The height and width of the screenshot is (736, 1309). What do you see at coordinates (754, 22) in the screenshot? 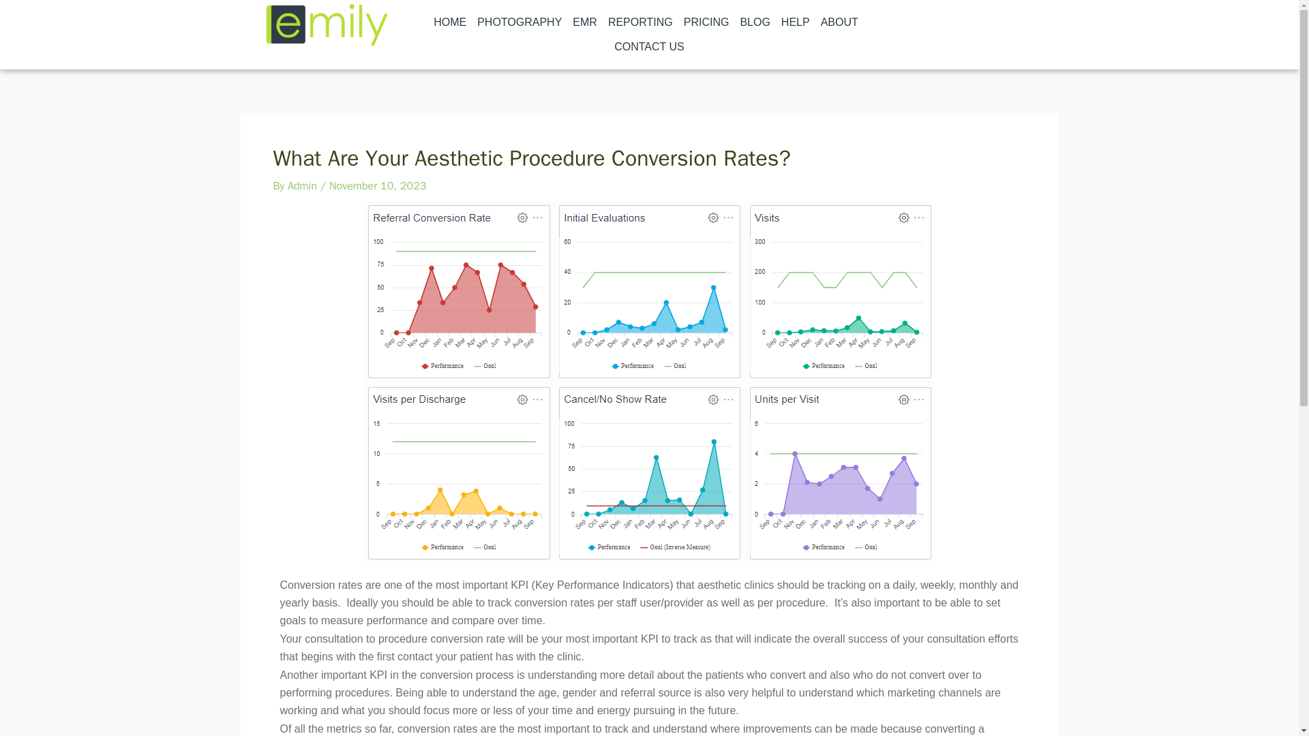
I see `BLOG` at bounding box center [754, 22].